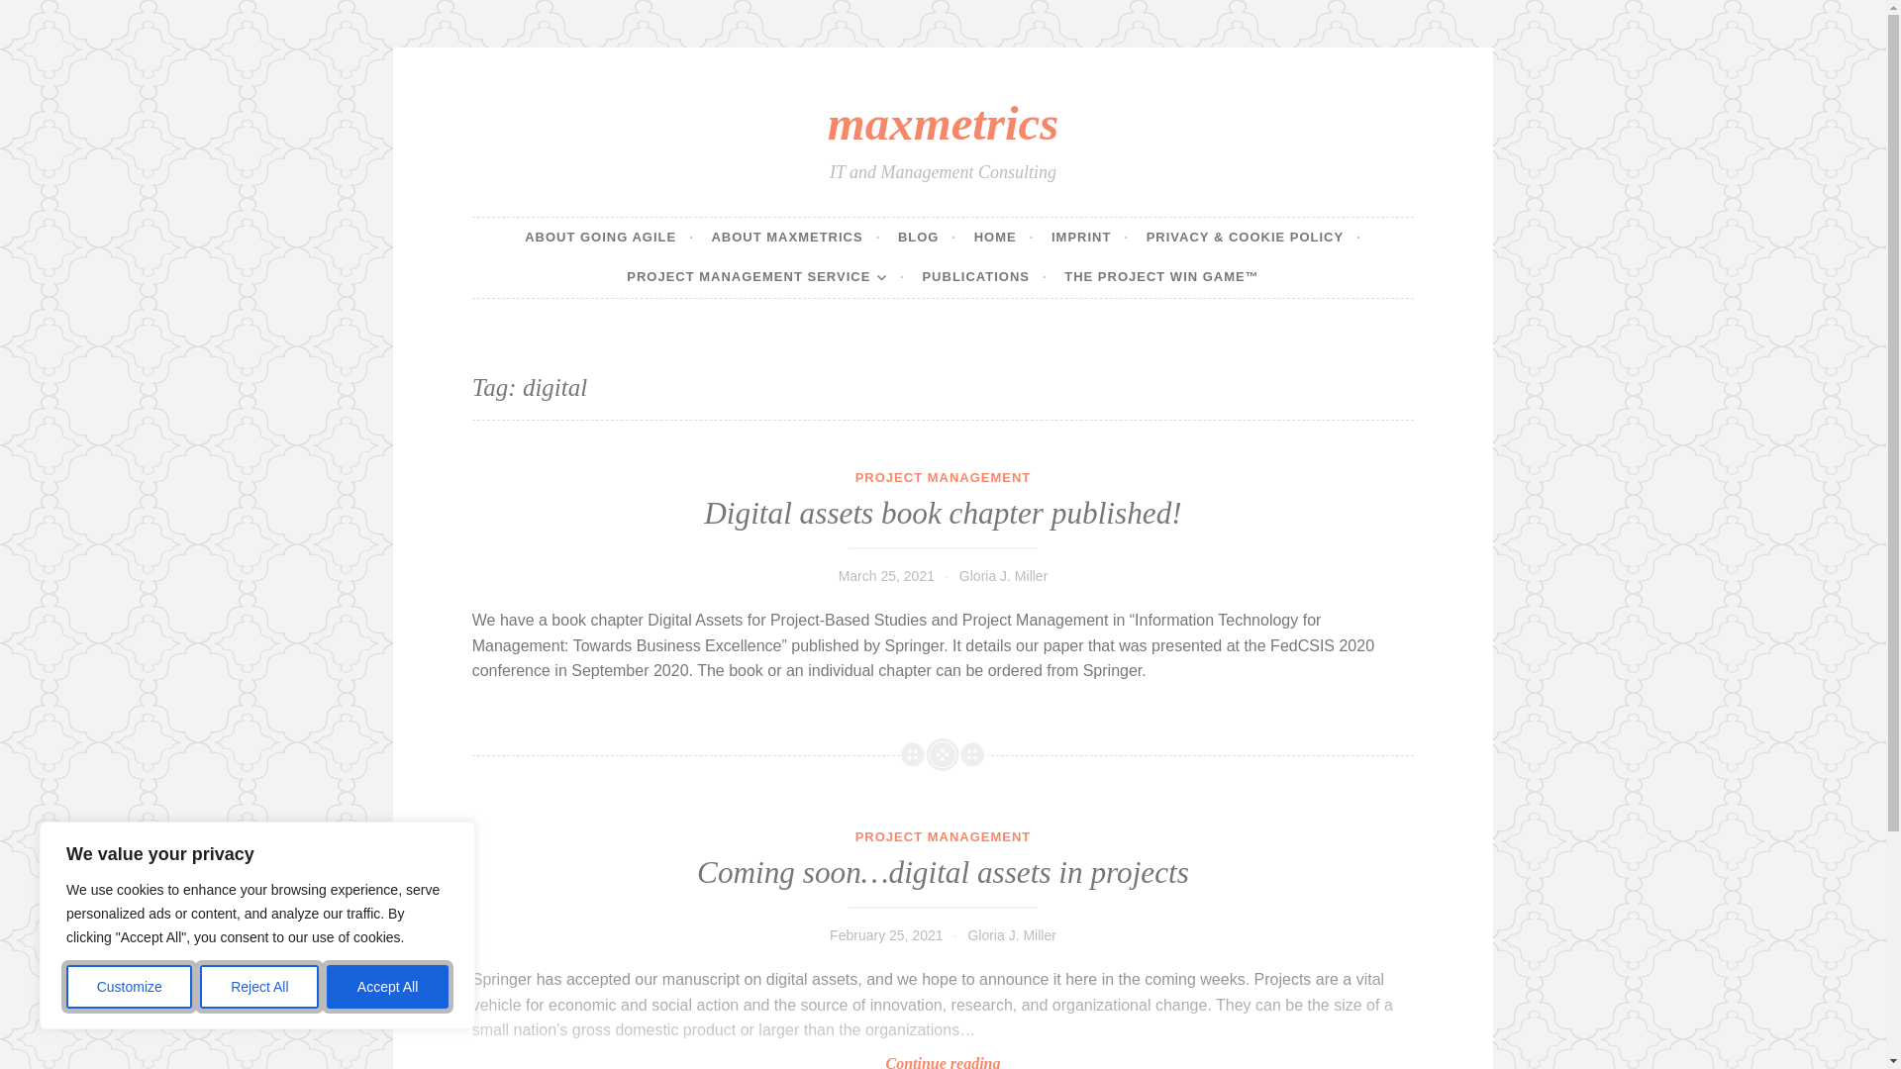  I want to click on PROJECT MANAGEMENT, so click(944, 477).